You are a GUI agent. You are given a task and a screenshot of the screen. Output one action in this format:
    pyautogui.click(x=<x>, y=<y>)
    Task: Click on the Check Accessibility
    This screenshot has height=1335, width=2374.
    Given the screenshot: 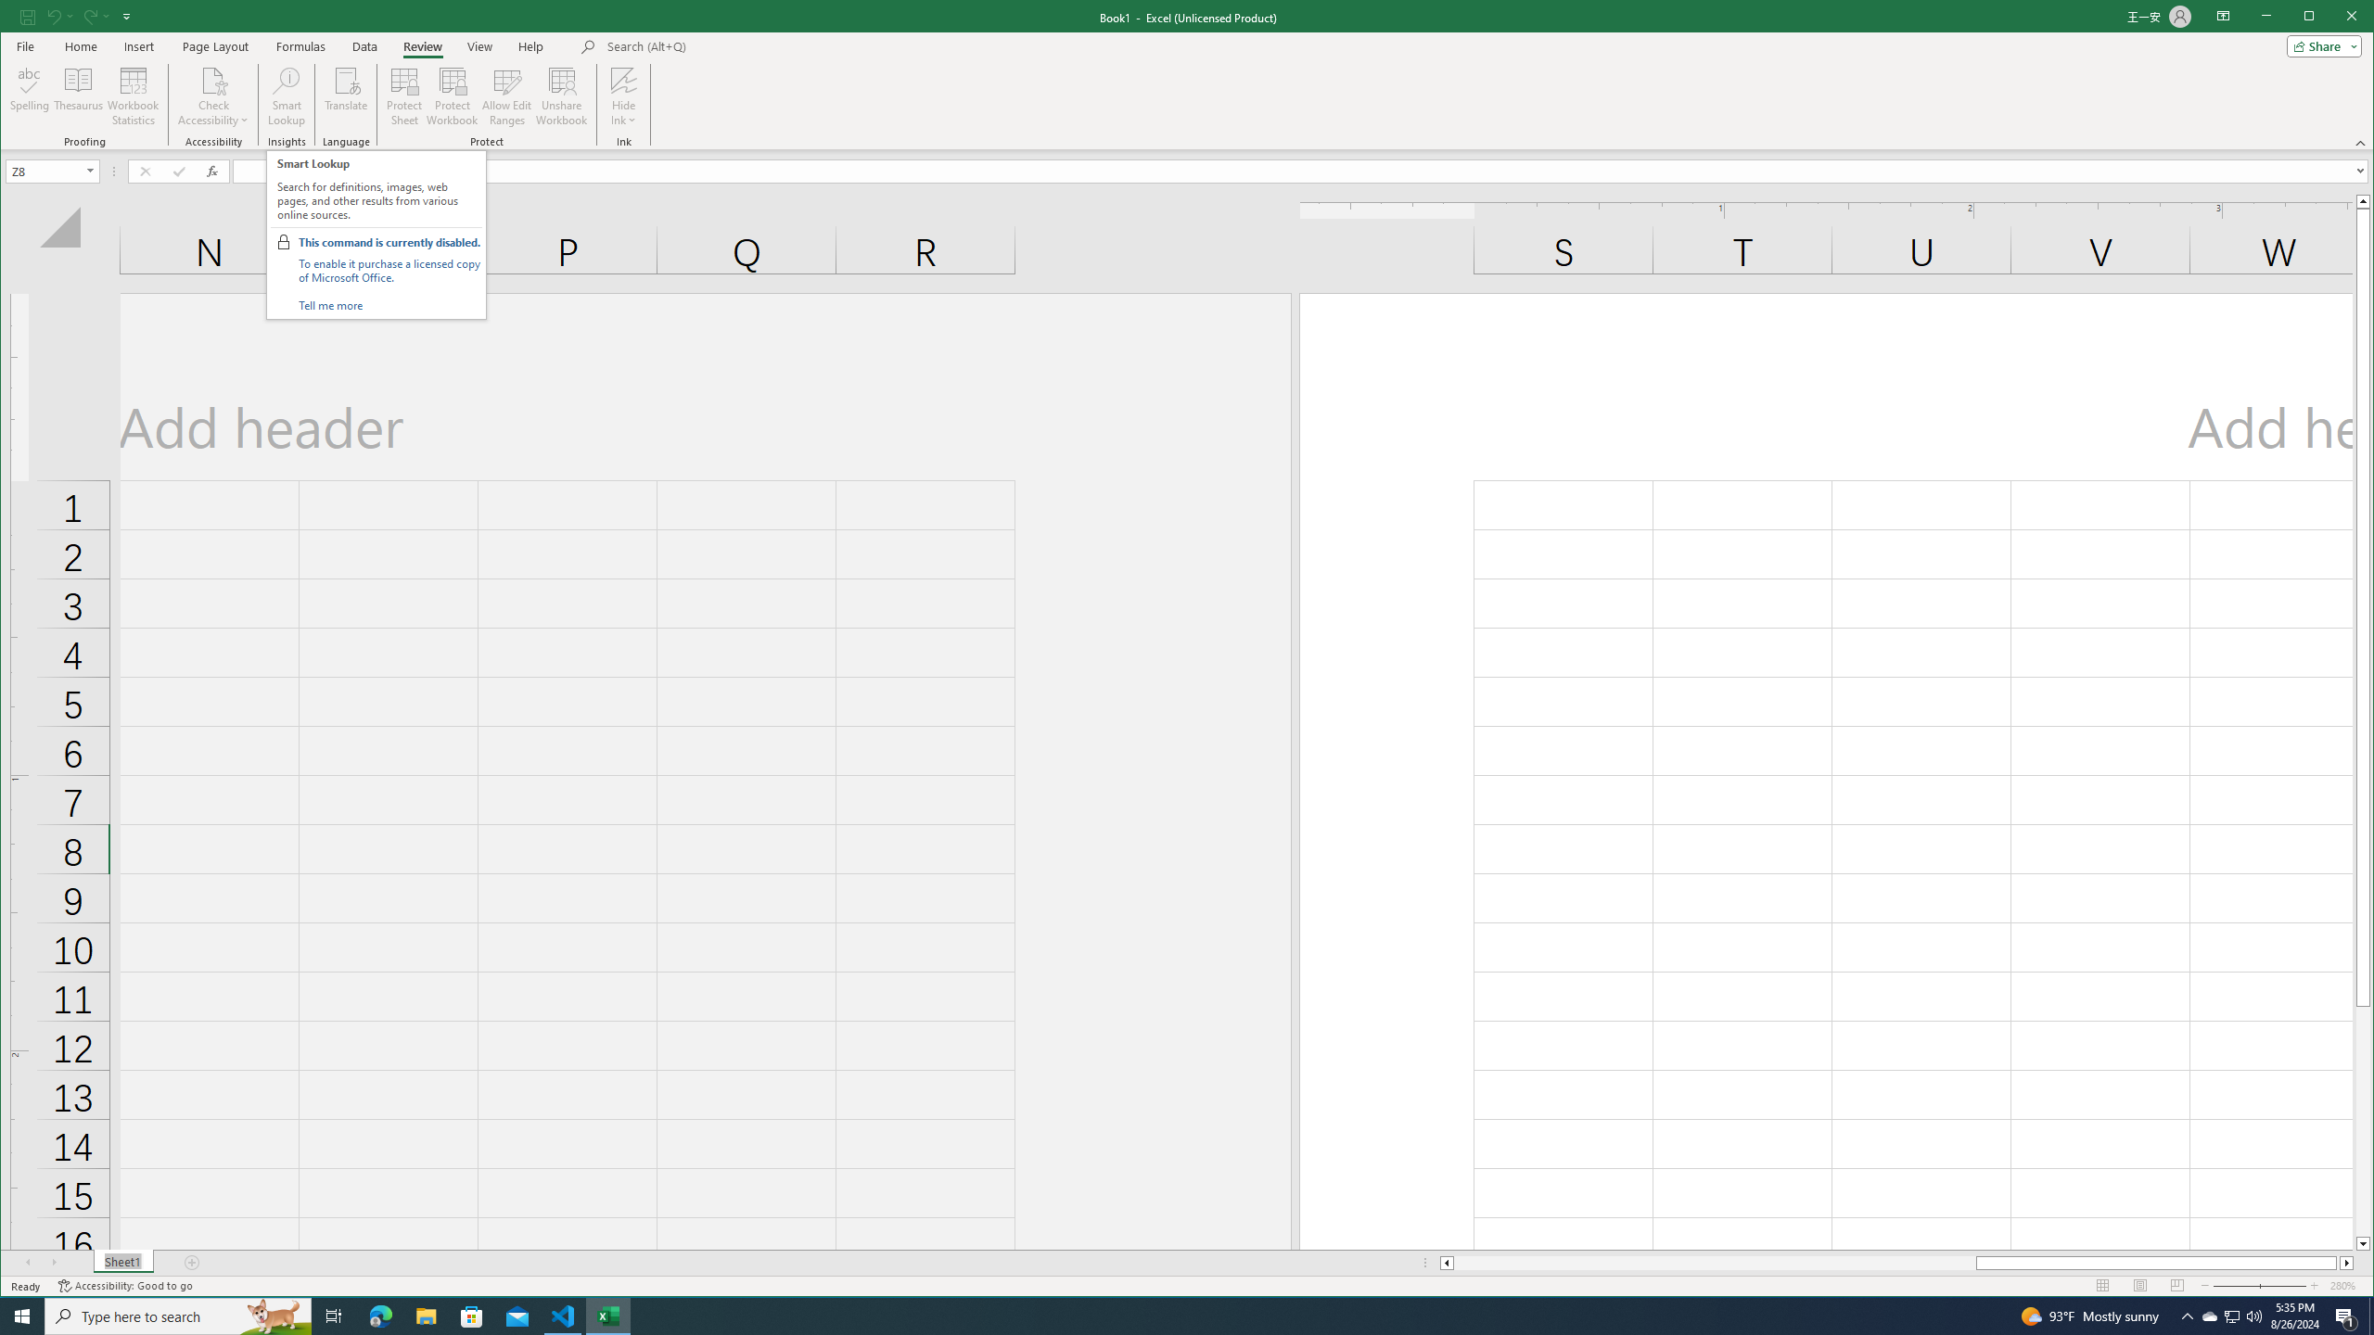 What is the action you would take?
    pyautogui.click(x=213, y=80)
    